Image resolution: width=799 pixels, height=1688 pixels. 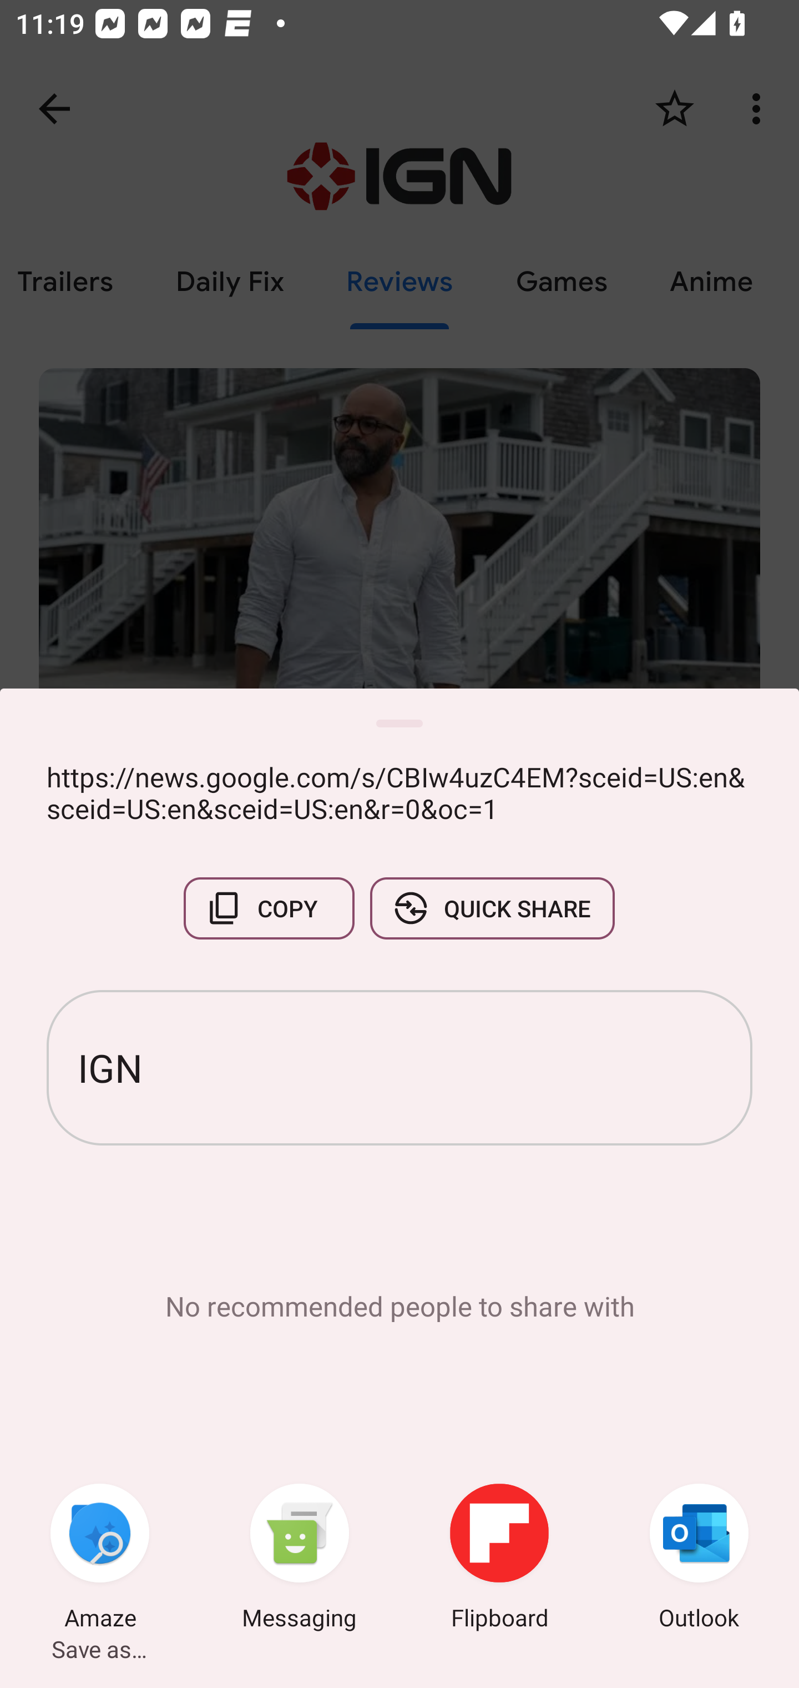 What do you see at coordinates (300, 1559) in the screenshot?
I see `Messaging` at bounding box center [300, 1559].